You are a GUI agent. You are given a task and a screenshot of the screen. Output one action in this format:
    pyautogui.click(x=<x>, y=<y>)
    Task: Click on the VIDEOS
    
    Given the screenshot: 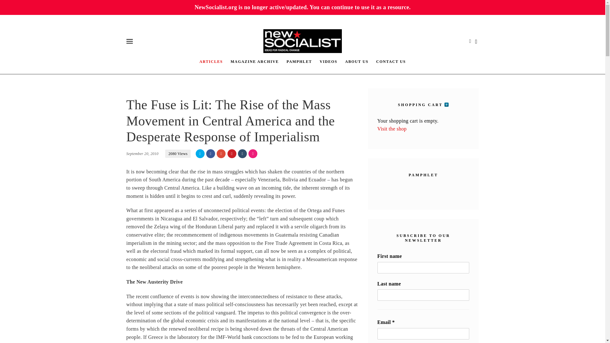 What is the action you would take?
    pyautogui.click(x=329, y=61)
    